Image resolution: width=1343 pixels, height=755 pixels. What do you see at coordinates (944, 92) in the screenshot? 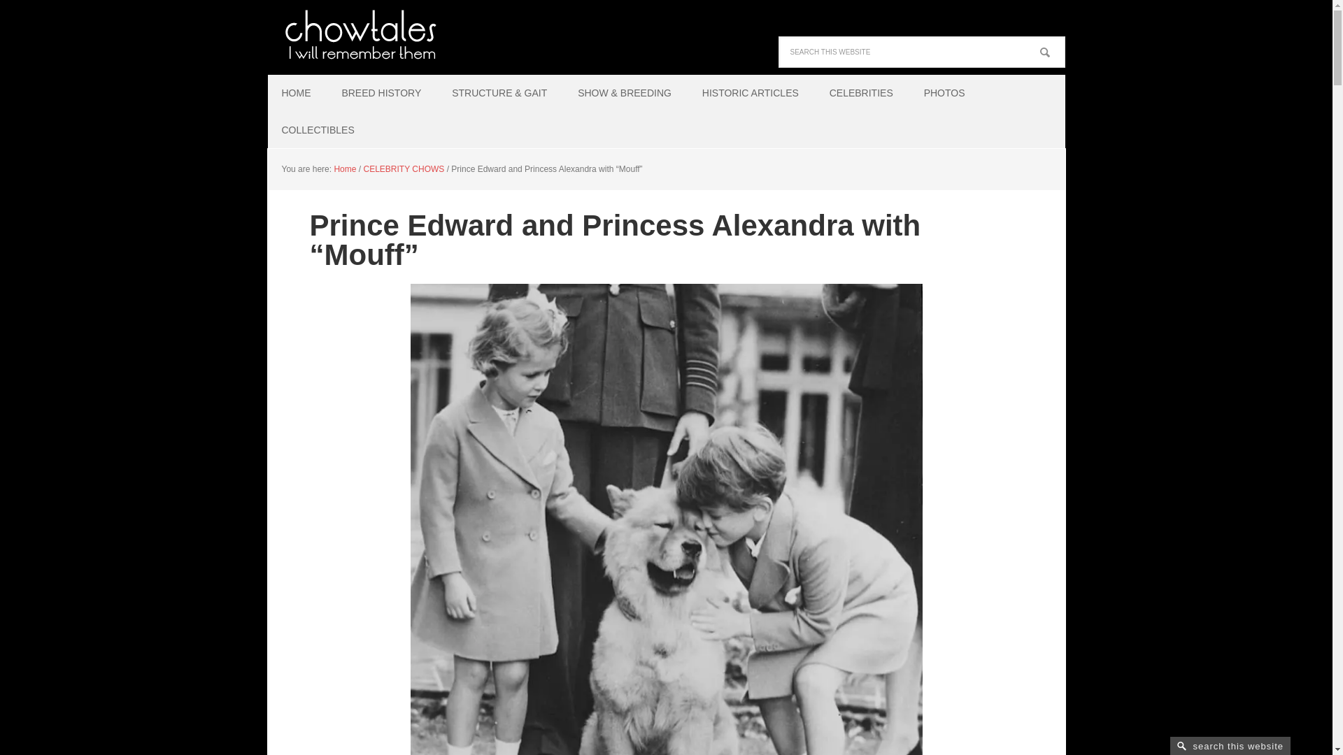
I see `PHOTOS` at bounding box center [944, 92].